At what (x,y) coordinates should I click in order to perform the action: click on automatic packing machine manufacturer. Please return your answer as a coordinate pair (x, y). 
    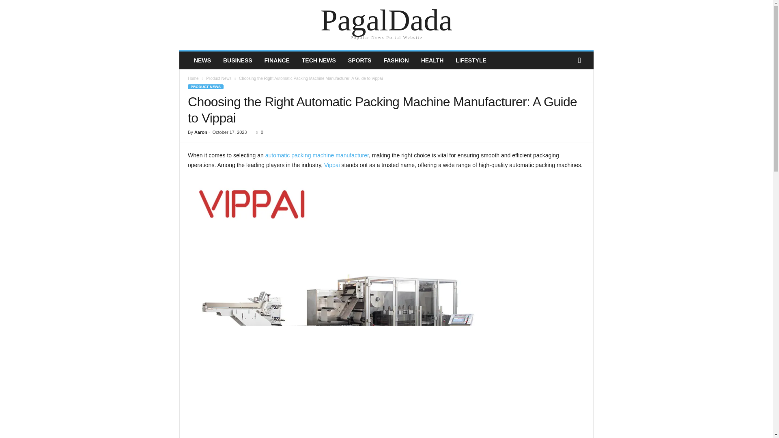
    Looking at the image, I should click on (317, 155).